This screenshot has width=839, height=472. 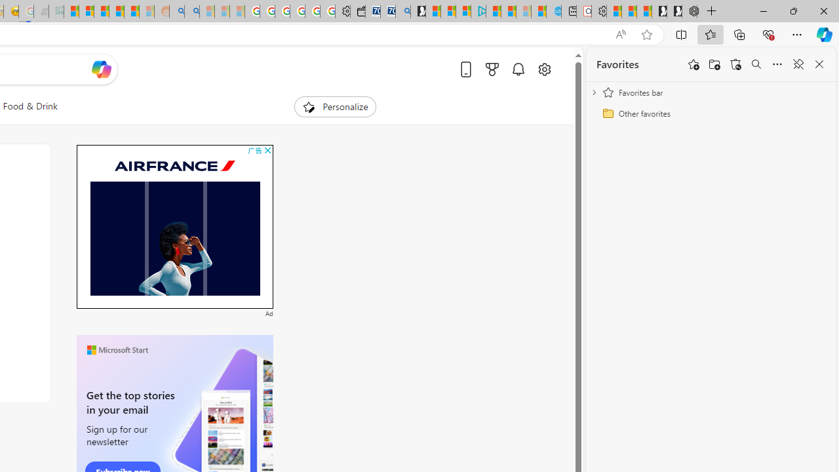 What do you see at coordinates (693, 64) in the screenshot?
I see `Add this page to favorites` at bounding box center [693, 64].